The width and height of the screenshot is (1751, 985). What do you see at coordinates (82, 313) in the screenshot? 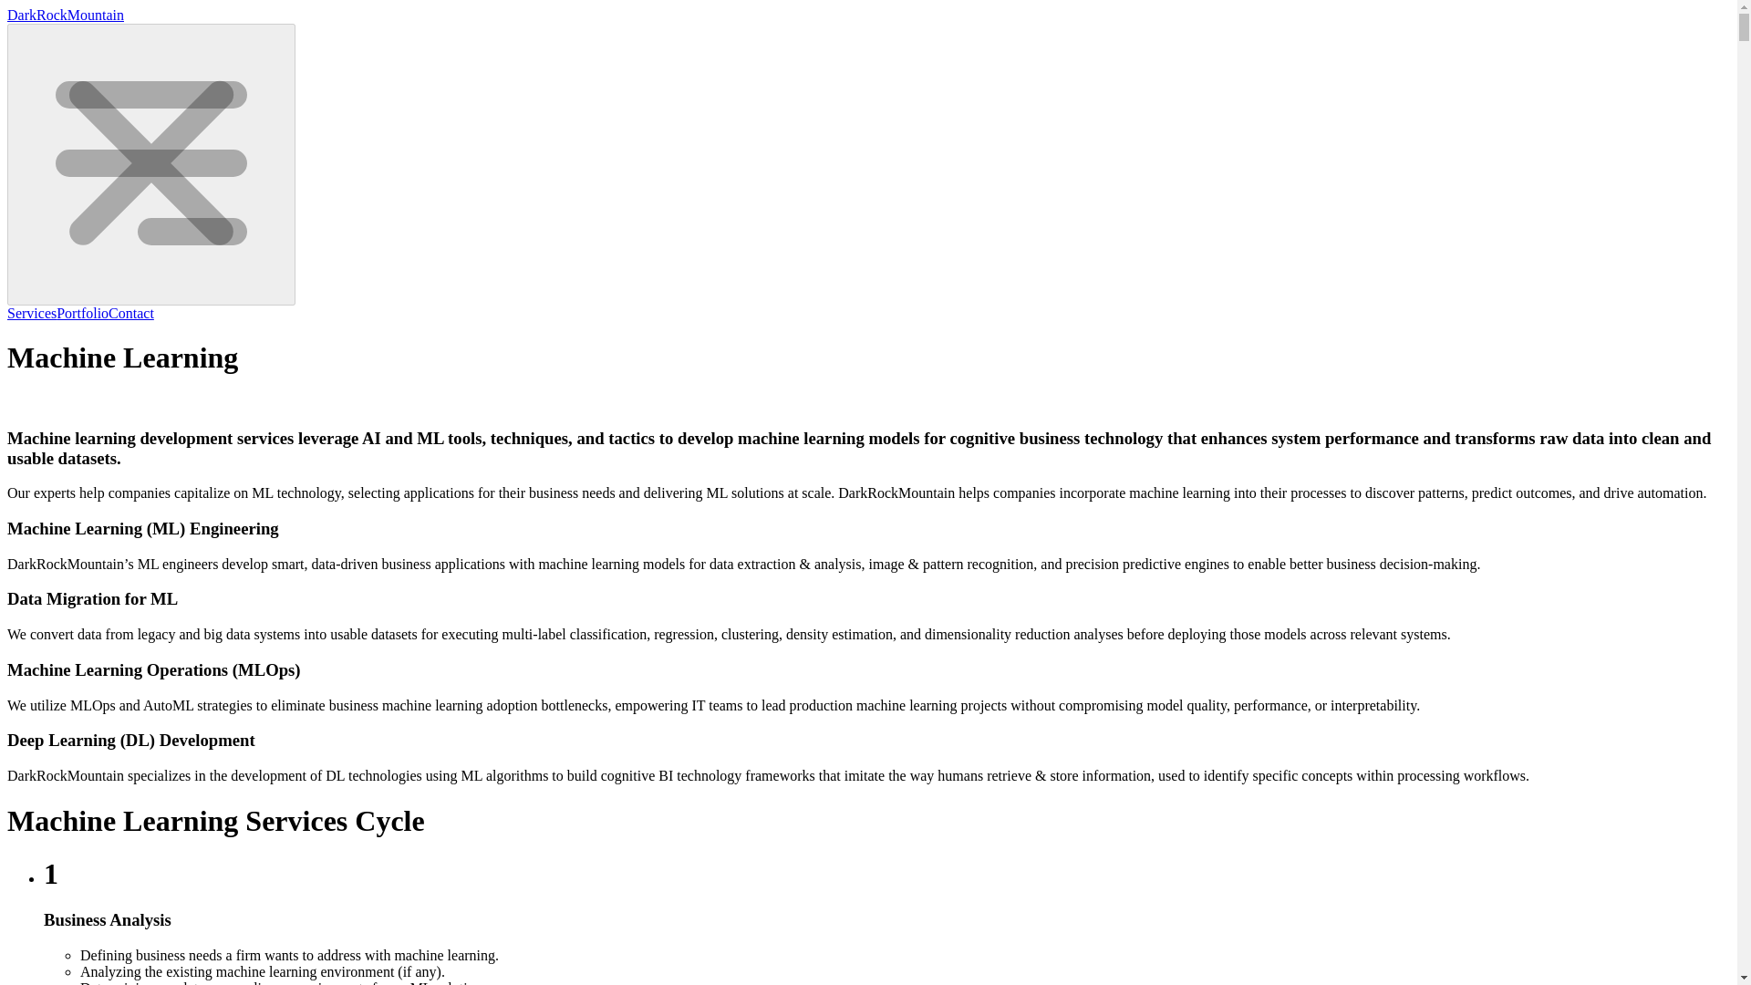
I see `Portfolio` at bounding box center [82, 313].